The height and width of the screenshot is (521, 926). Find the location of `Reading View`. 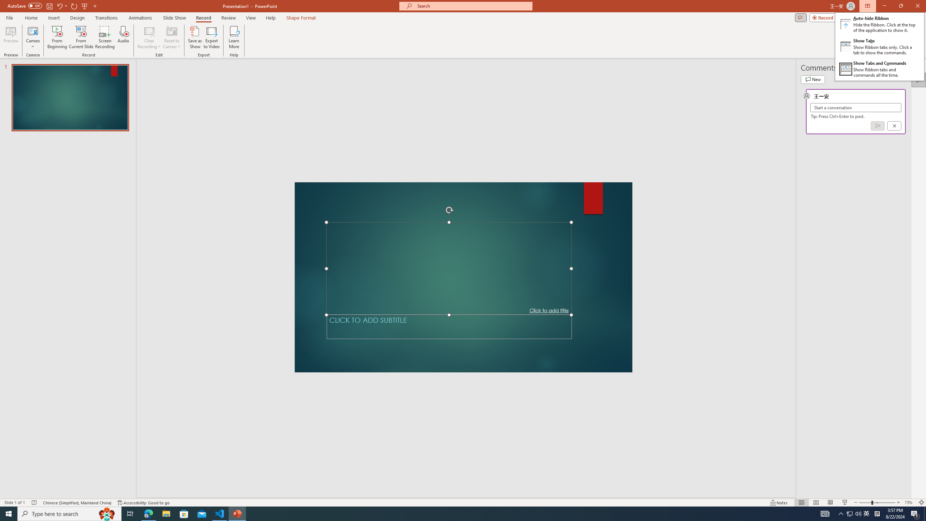

Reading View is located at coordinates (831, 503).